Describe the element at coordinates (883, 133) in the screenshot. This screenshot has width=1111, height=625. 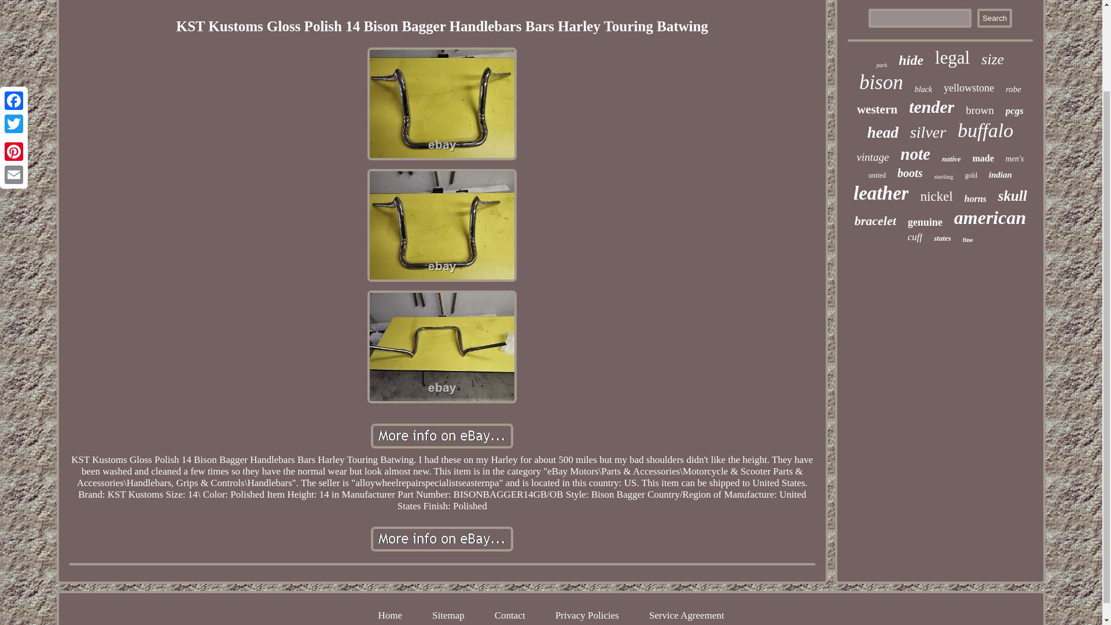
I see `head` at that location.